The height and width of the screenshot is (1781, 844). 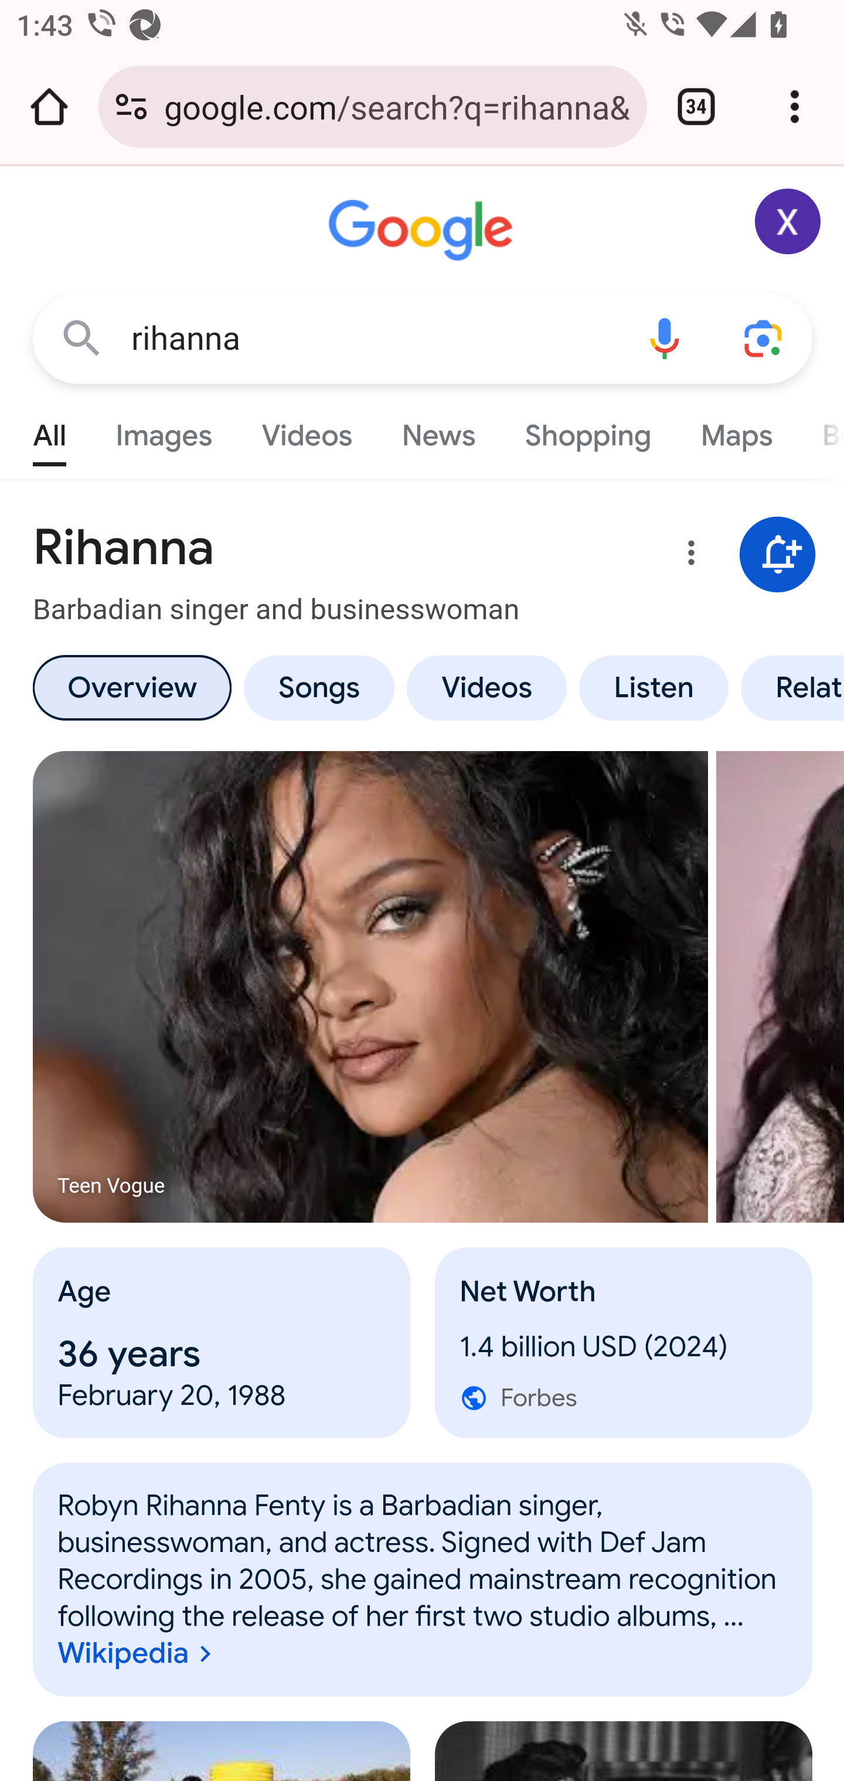 What do you see at coordinates (307, 430) in the screenshot?
I see `Videos` at bounding box center [307, 430].